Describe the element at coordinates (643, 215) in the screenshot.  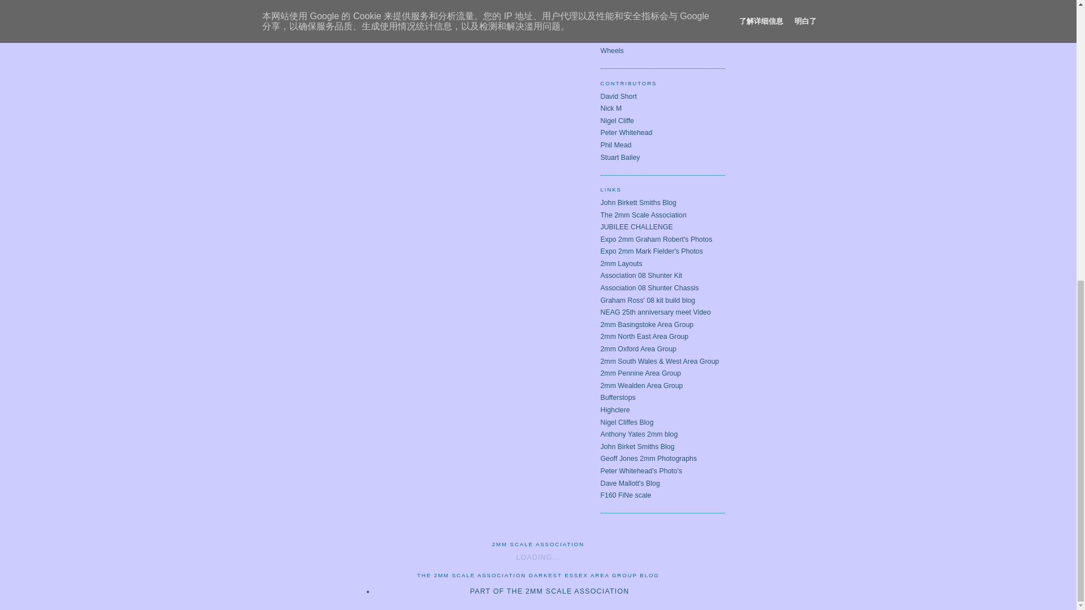
I see `The 2mm Scale Association` at that location.